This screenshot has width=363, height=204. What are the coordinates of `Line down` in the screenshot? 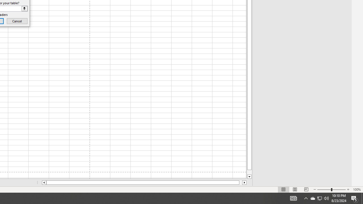 It's located at (249, 177).